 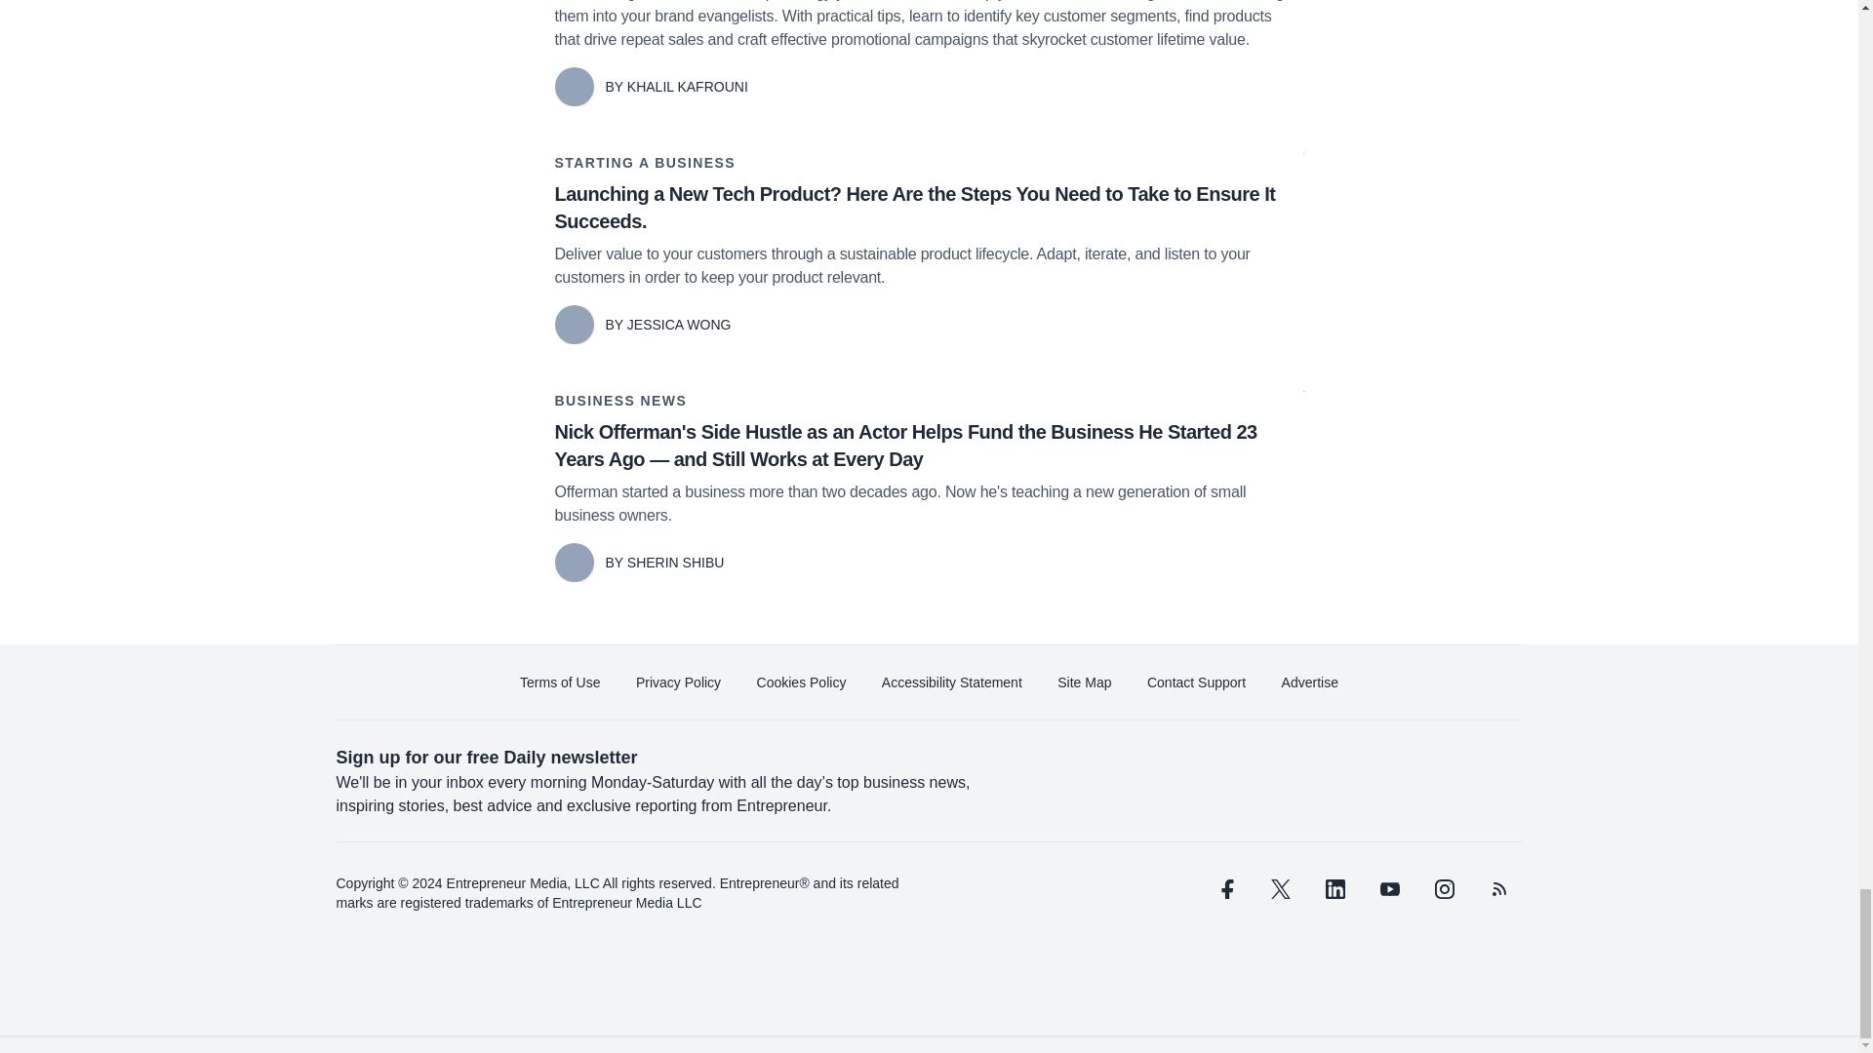 What do you see at coordinates (1225, 889) in the screenshot?
I see `facebook` at bounding box center [1225, 889].